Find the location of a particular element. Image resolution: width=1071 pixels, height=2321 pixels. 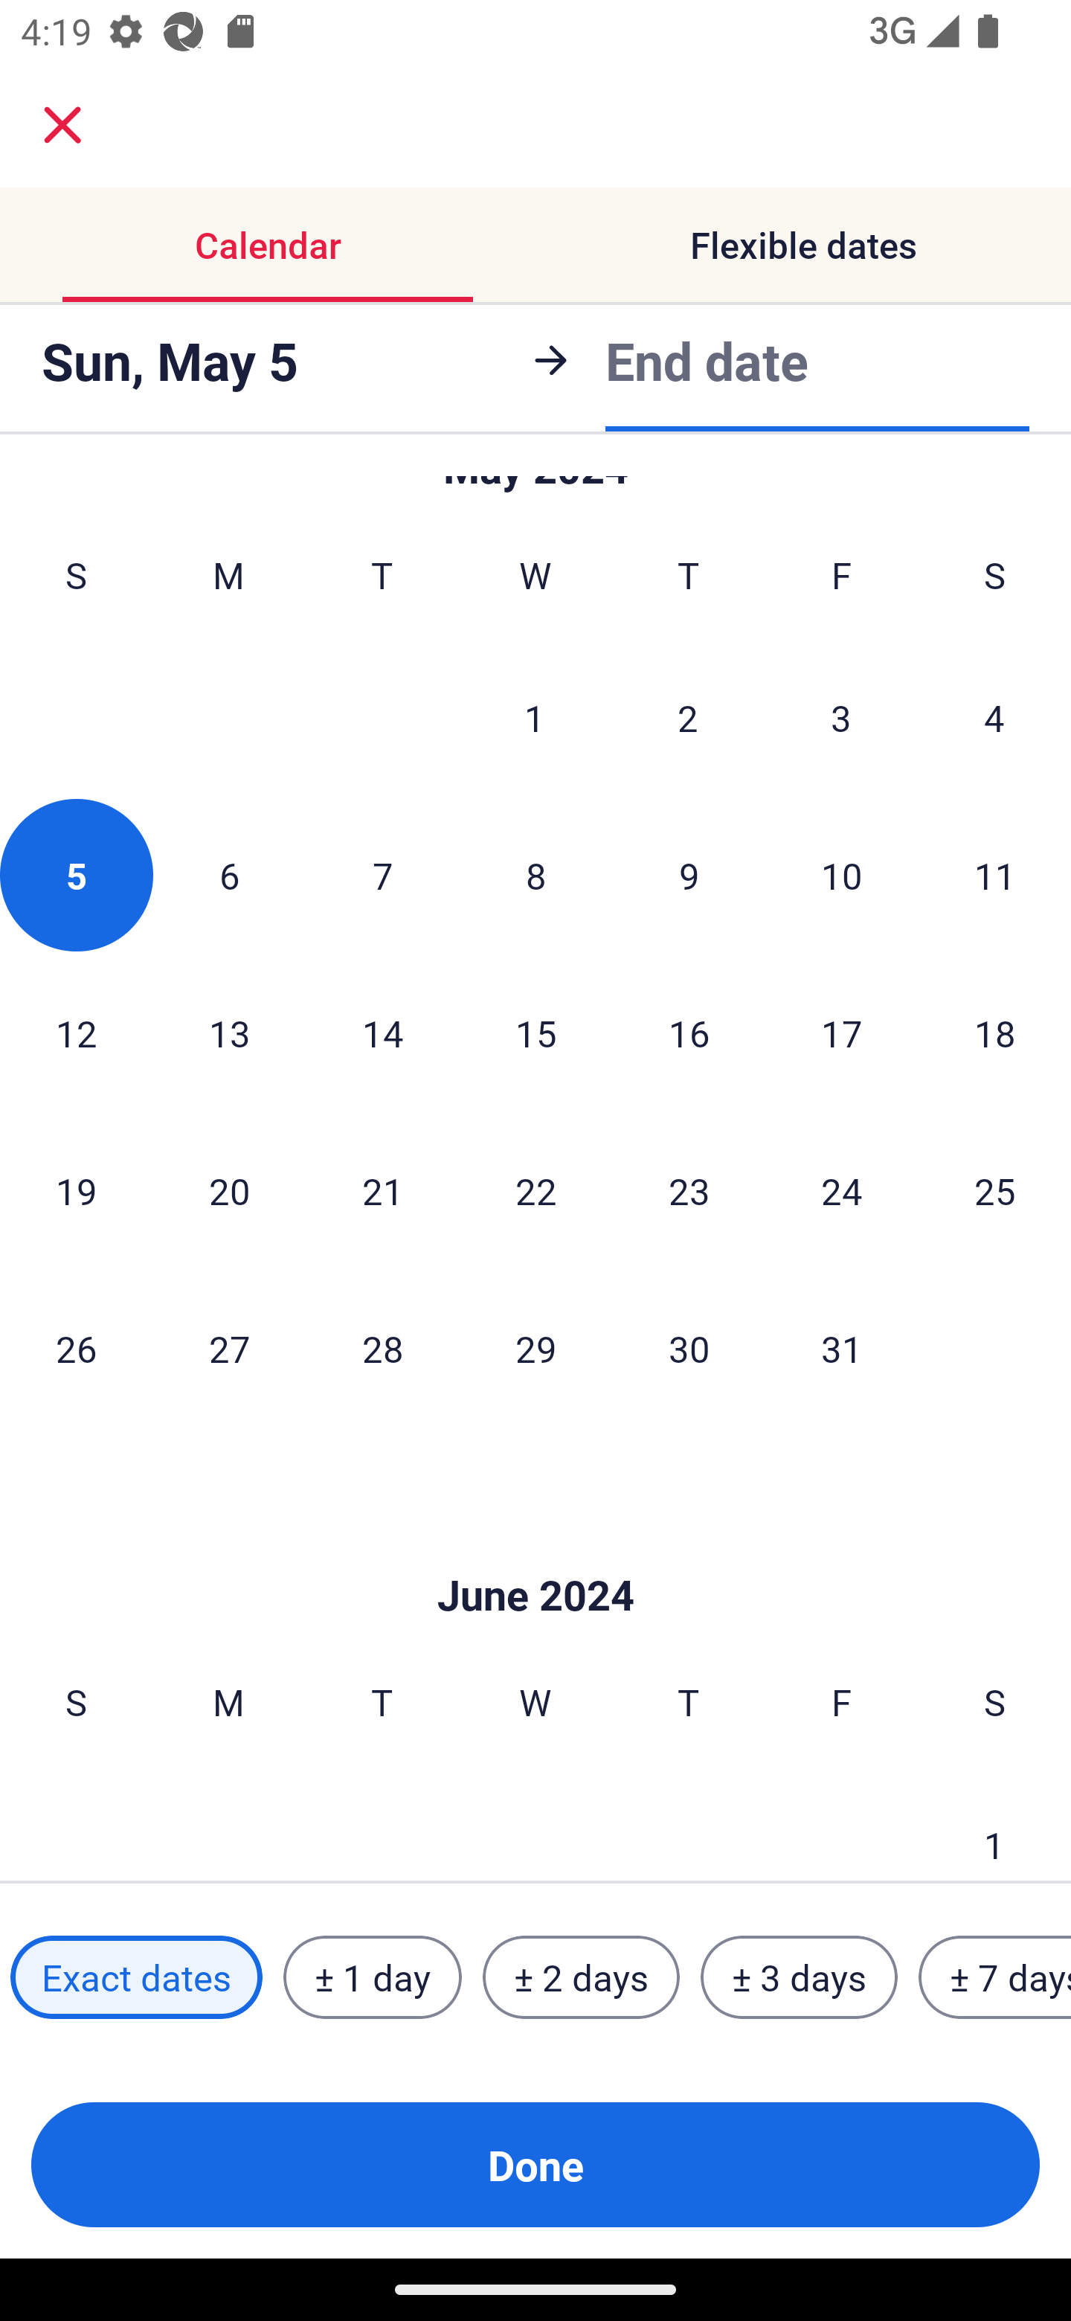

Flexible dates is located at coordinates (803, 244).